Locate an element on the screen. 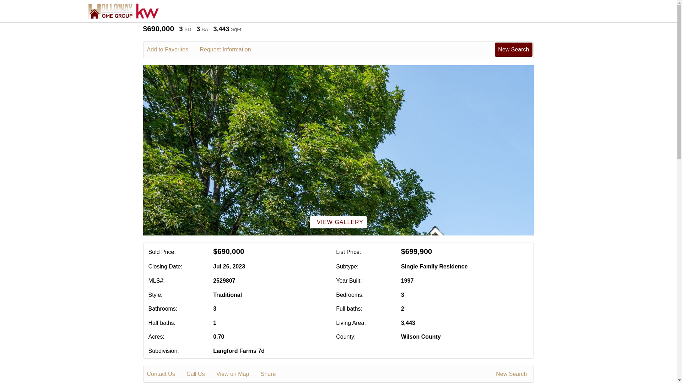 Image resolution: width=682 pixels, height=383 pixels. Add to Favorites is located at coordinates (173, 50).